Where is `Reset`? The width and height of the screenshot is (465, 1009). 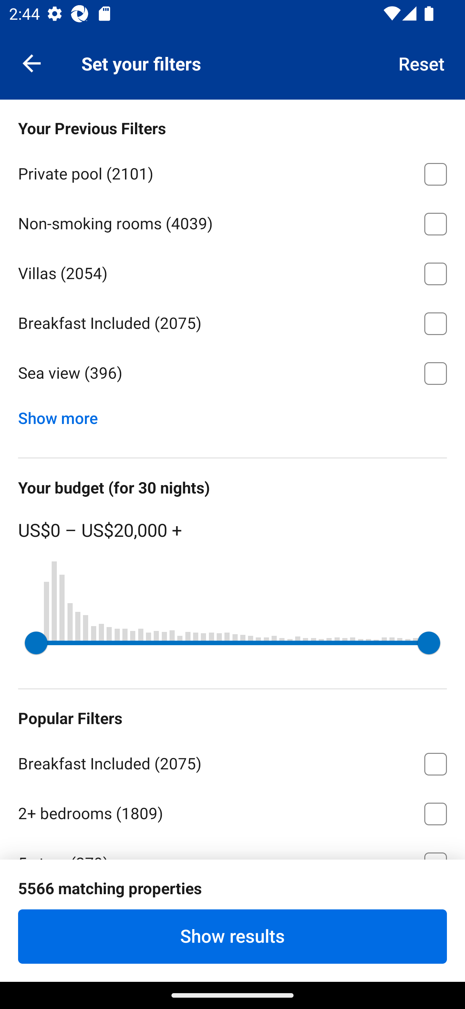
Reset is located at coordinates (422, 63).